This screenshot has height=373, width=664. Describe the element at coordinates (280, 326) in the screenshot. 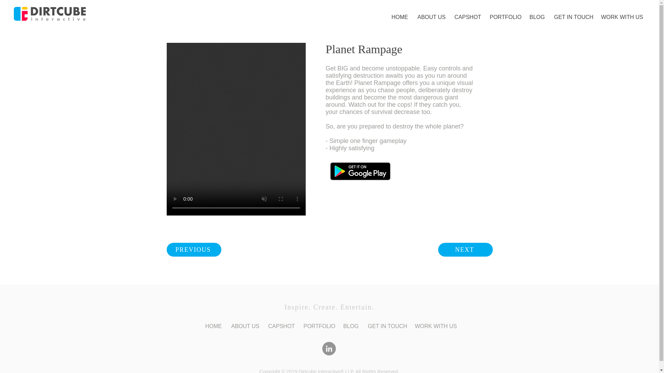

I see `CAPSHOT` at that location.